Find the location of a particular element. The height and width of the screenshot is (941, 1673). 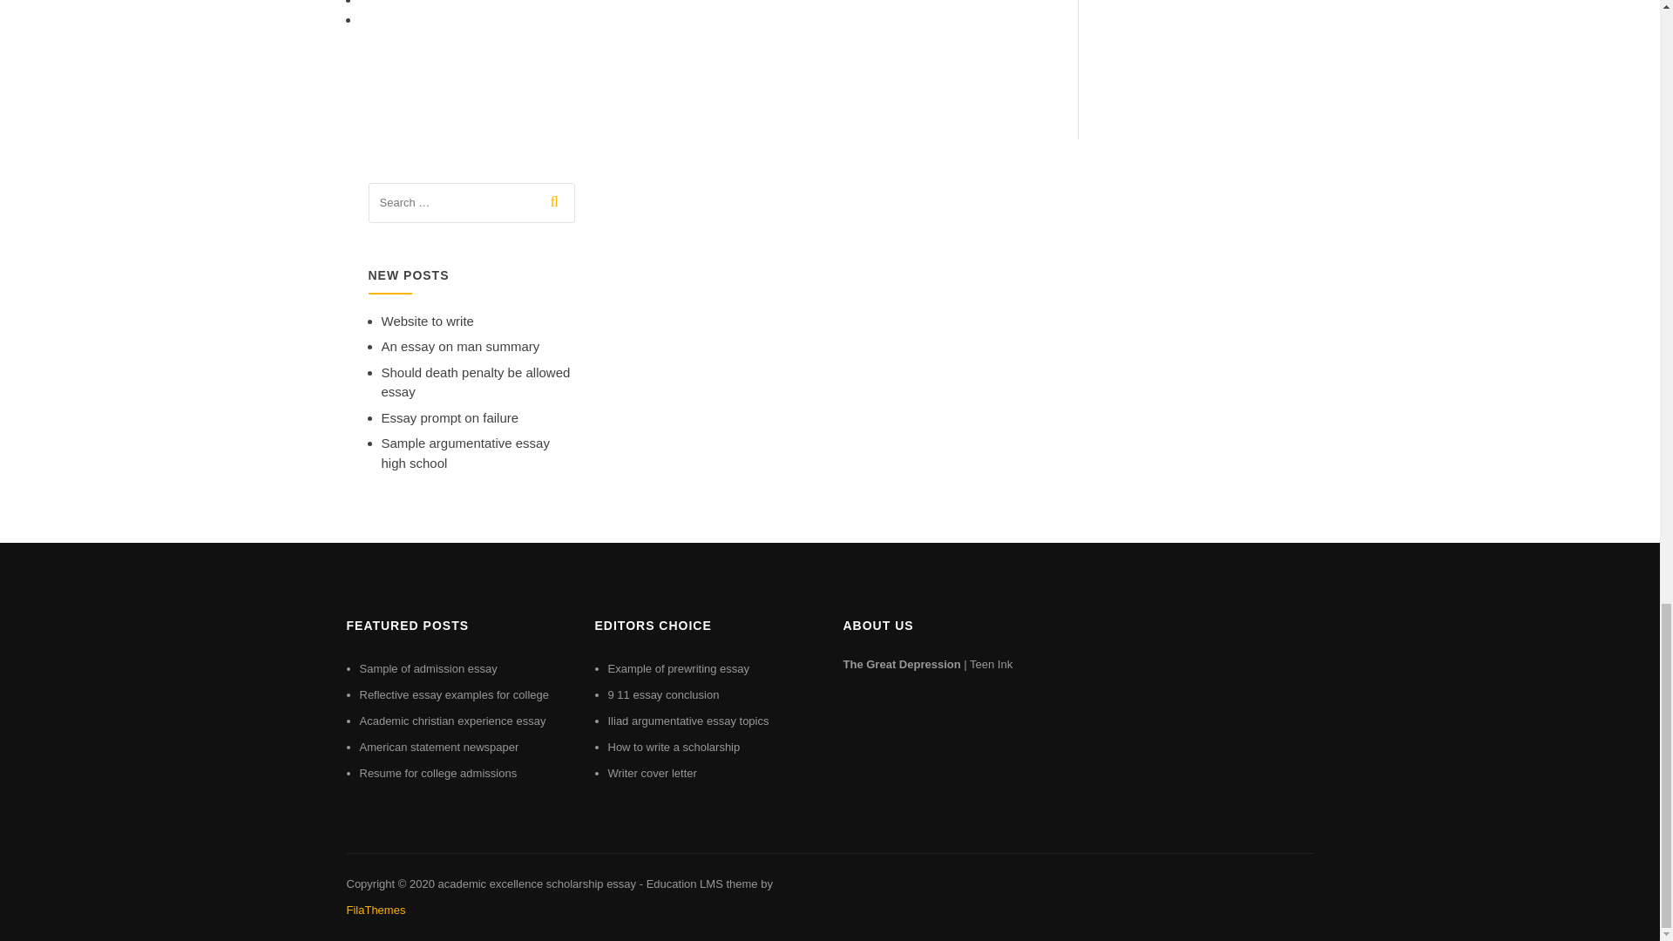

Example of prewriting essay is located at coordinates (679, 669).